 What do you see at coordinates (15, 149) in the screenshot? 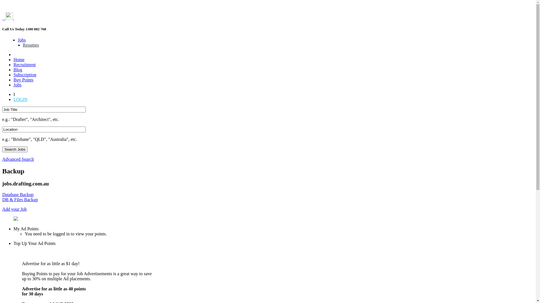
I see `Search Jobs` at bounding box center [15, 149].